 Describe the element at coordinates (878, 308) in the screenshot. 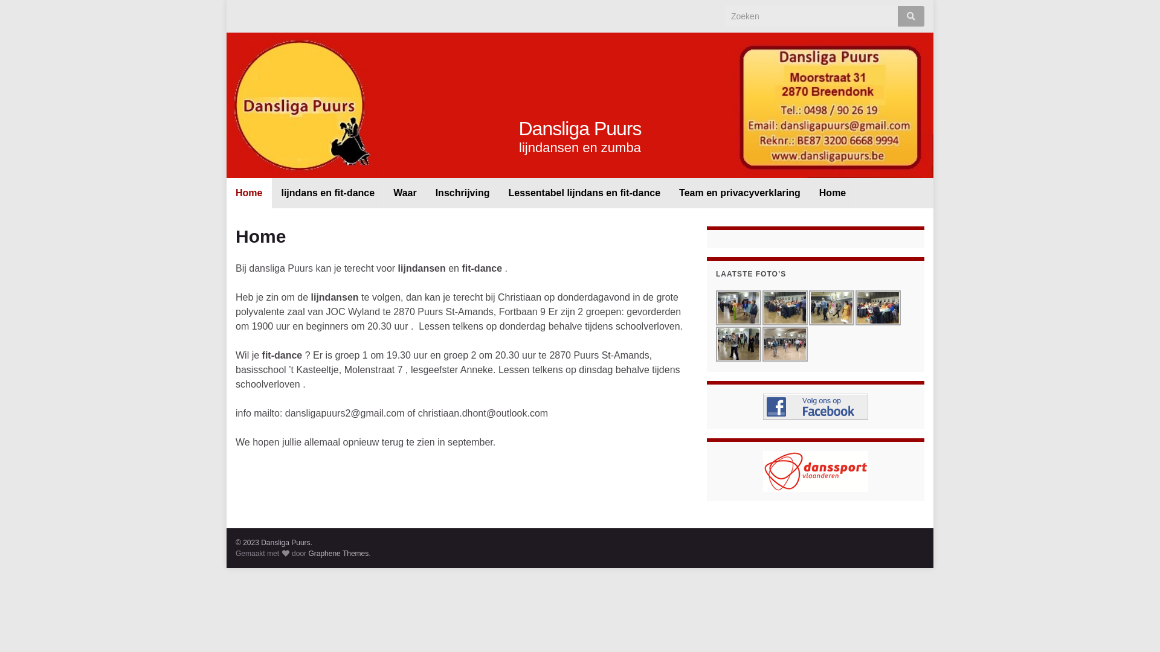

I see `photo_2022-11-28_08-40-31` at that location.